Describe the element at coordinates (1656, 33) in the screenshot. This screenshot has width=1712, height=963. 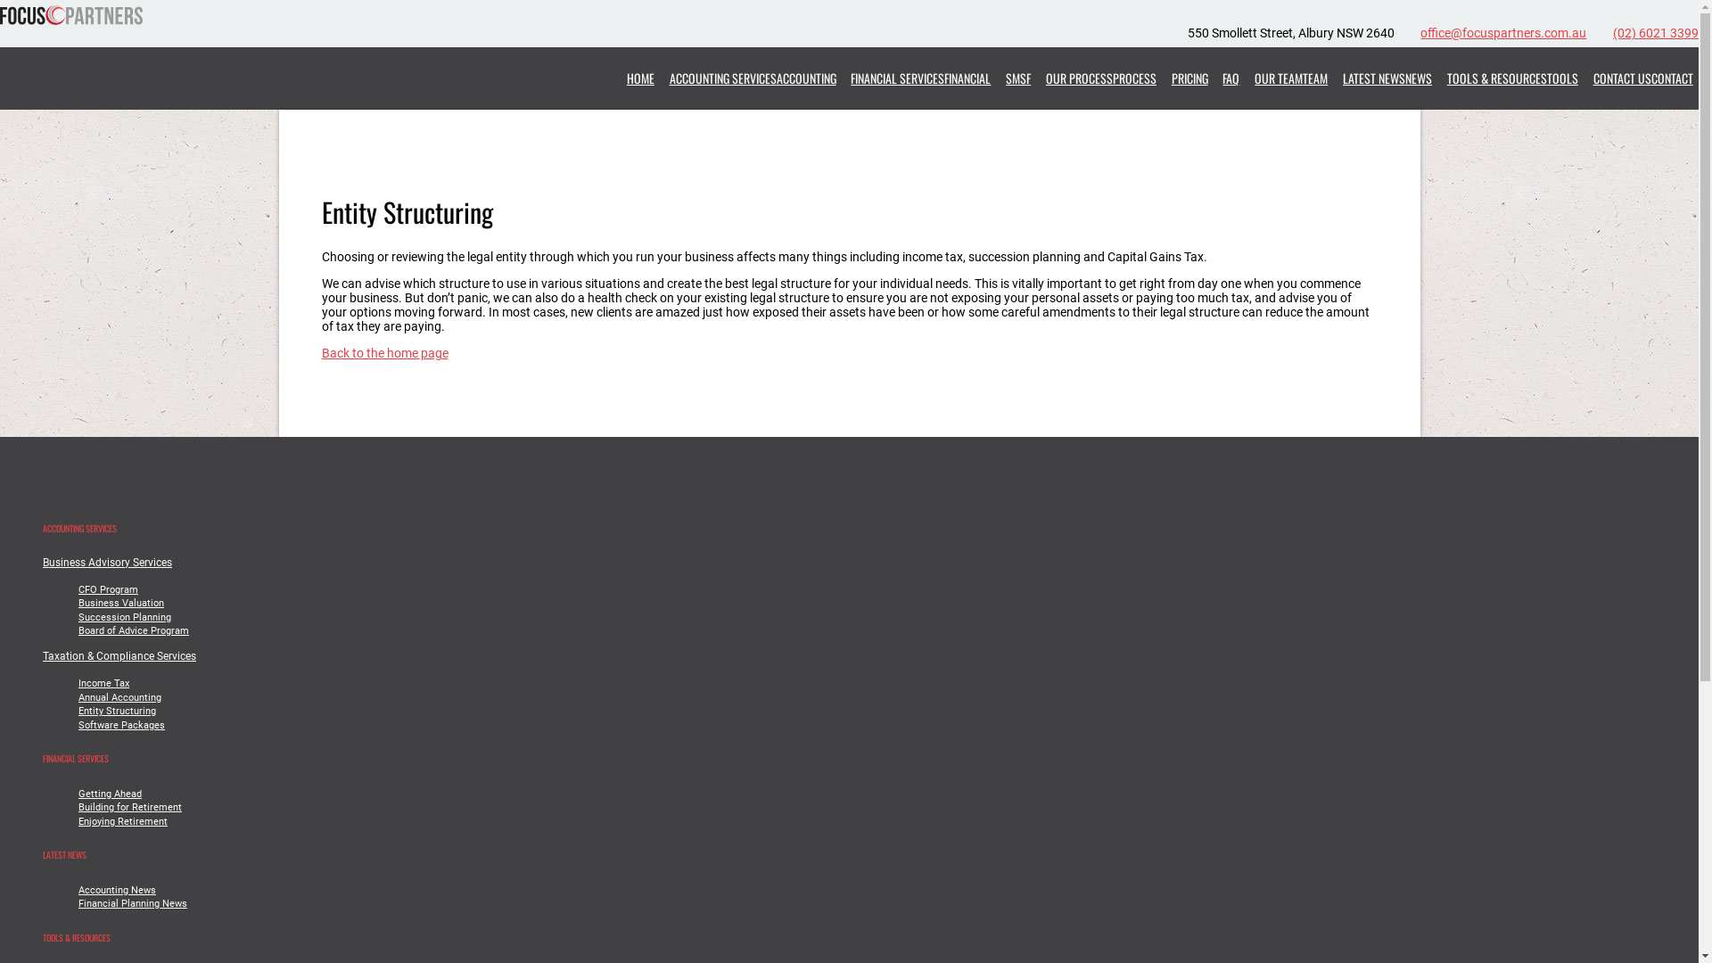
I see `(02) 6021 3399` at that location.